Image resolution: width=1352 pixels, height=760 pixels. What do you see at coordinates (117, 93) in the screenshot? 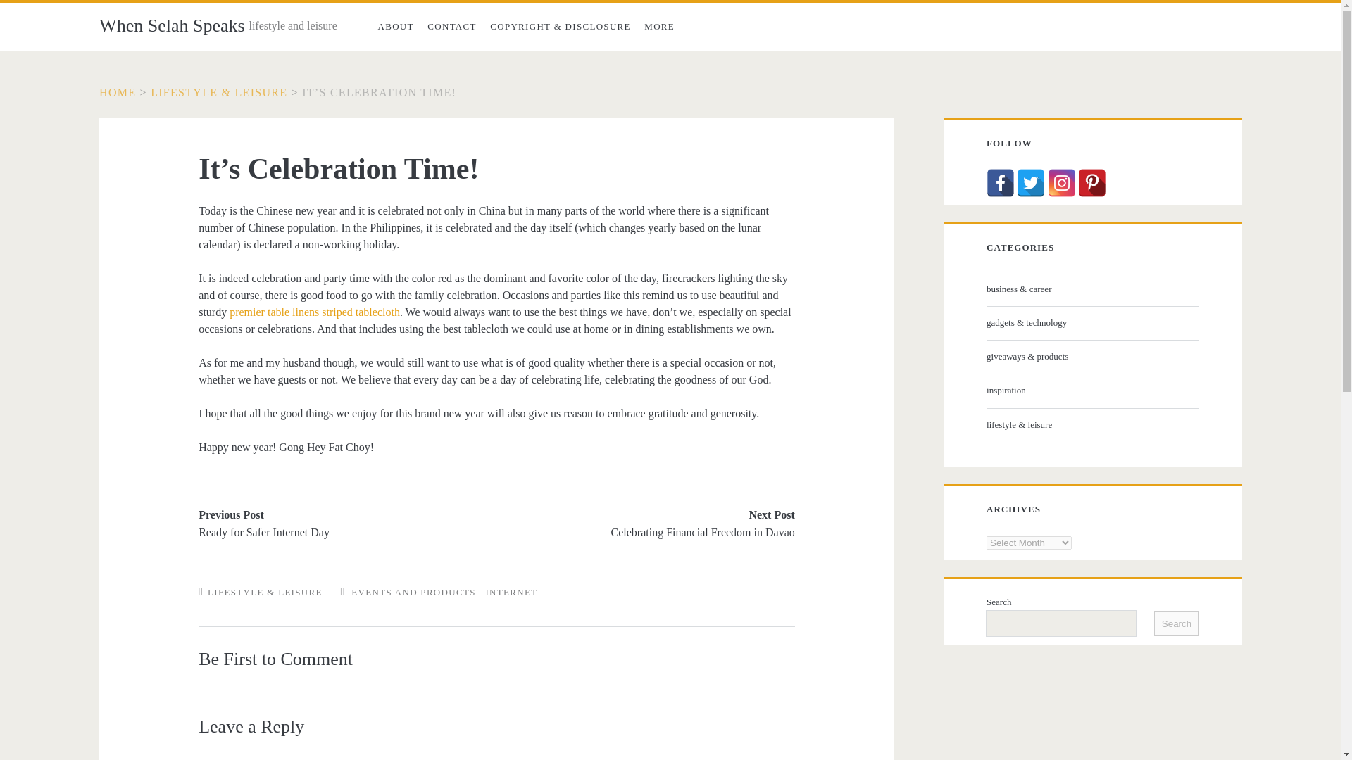
I see `HOME` at bounding box center [117, 93].